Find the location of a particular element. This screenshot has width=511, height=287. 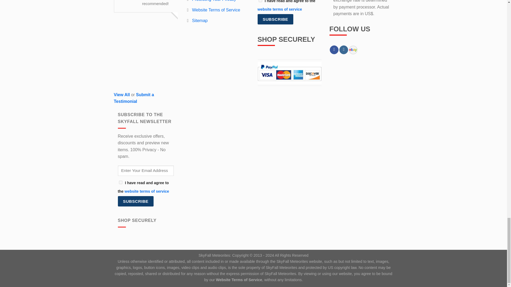

Subscribe is located at coordinates (135, 201).